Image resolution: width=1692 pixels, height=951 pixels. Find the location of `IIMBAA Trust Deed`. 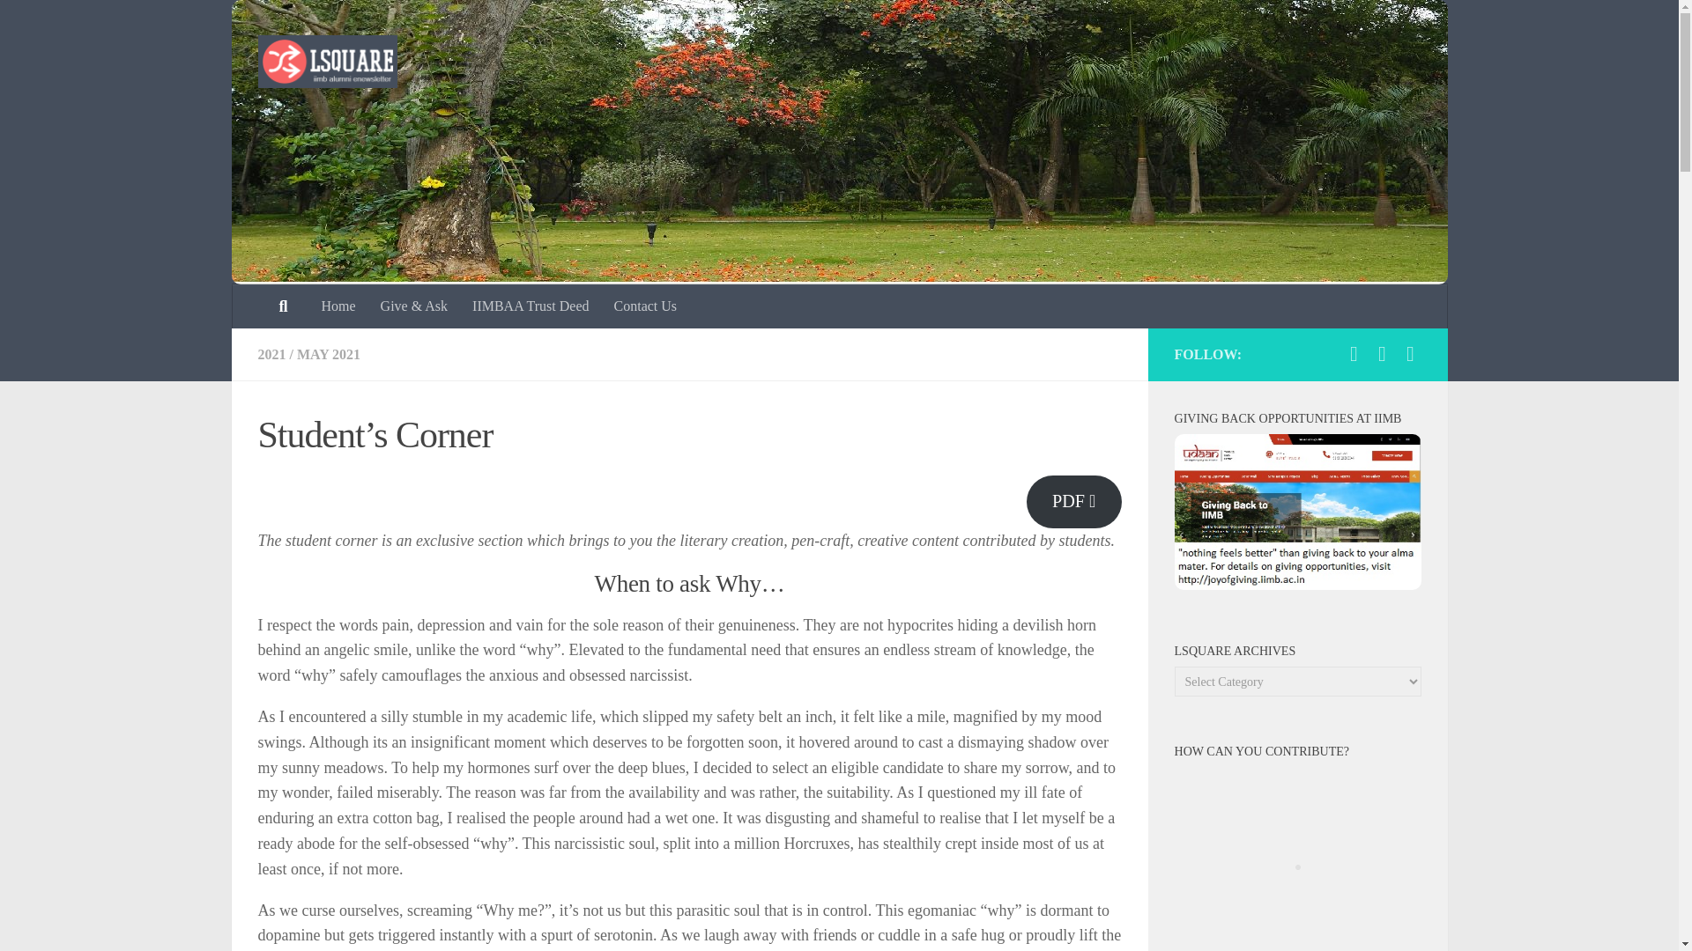

IIMBAA Trust Deed is located at coordinates (531, 306).